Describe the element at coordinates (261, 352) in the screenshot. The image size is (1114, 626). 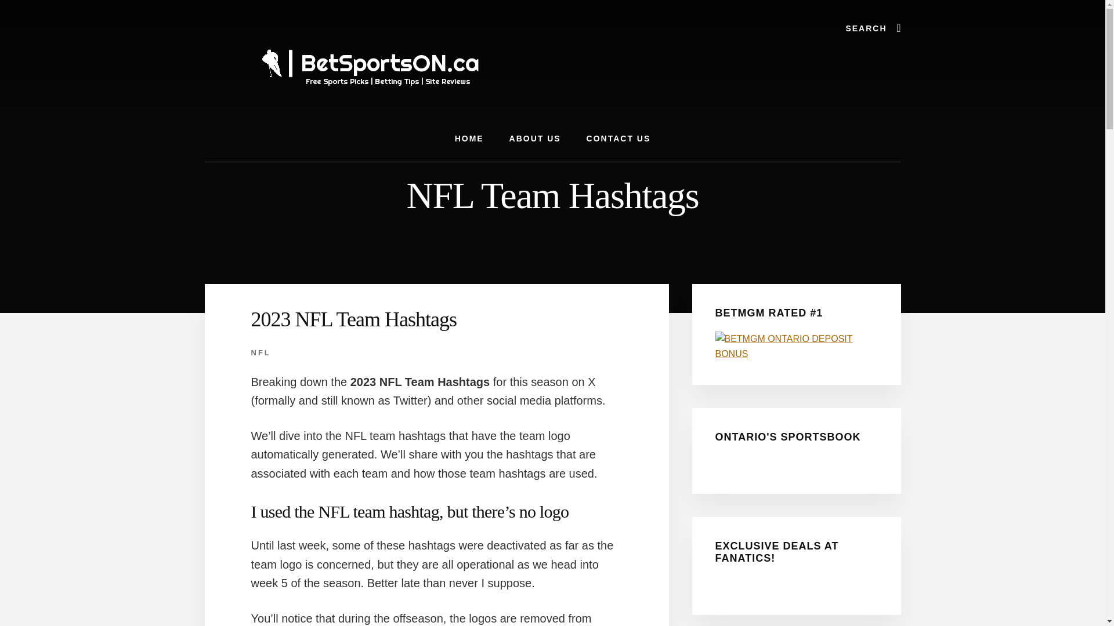
I see `NFL` at that location.